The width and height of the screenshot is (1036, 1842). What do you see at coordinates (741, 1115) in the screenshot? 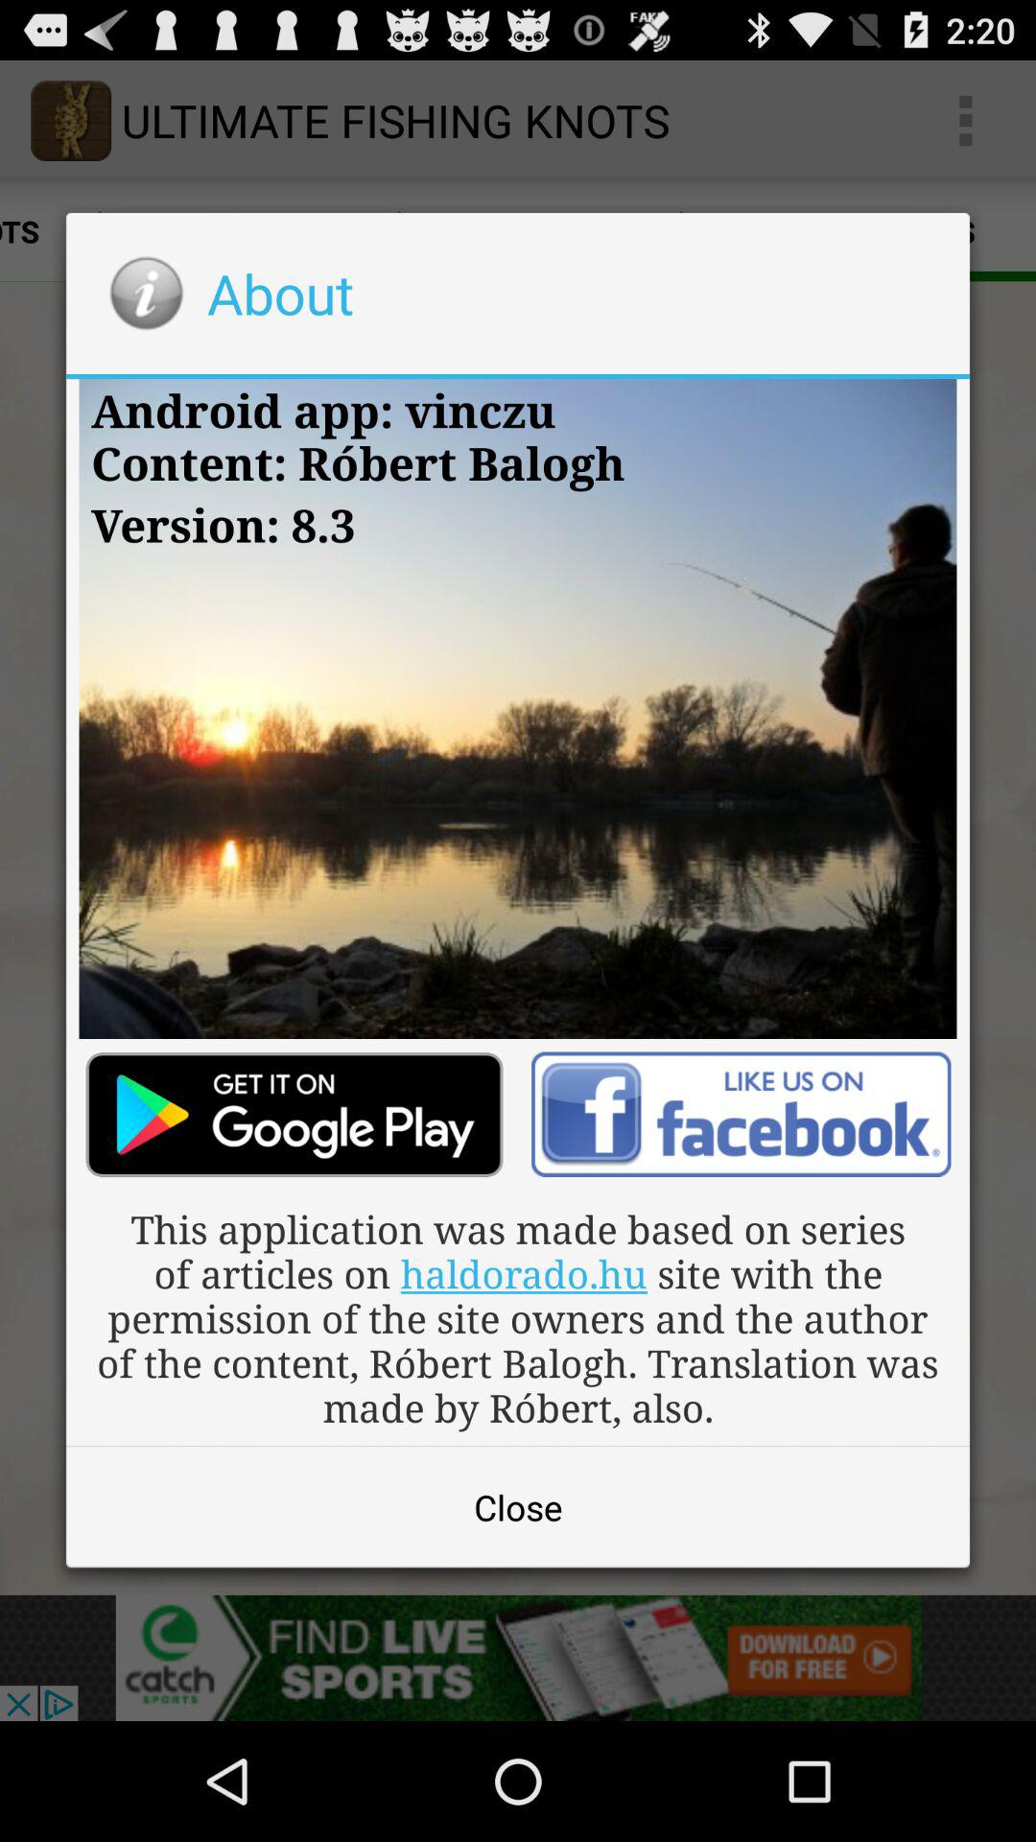
I see `go back` at bounding box center [741, 1115].